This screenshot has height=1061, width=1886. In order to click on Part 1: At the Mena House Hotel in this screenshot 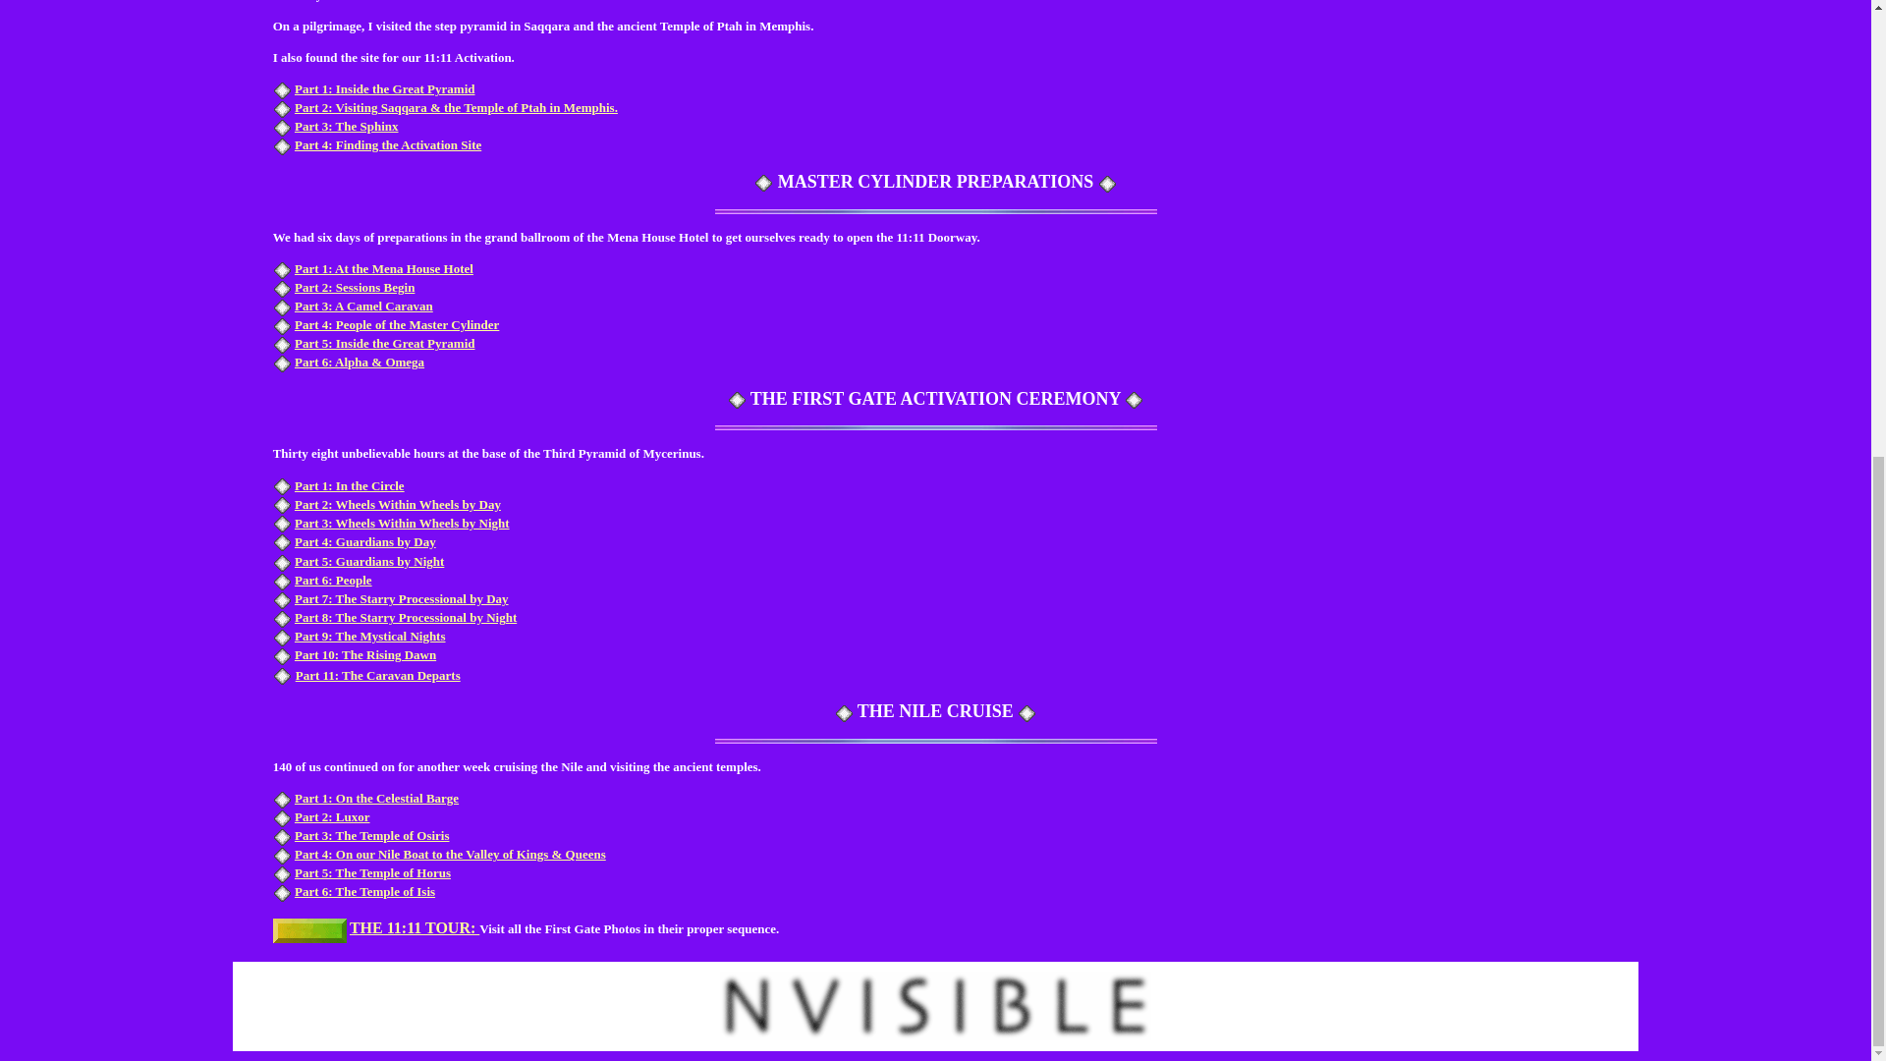, I will do `click(383, 267)`.